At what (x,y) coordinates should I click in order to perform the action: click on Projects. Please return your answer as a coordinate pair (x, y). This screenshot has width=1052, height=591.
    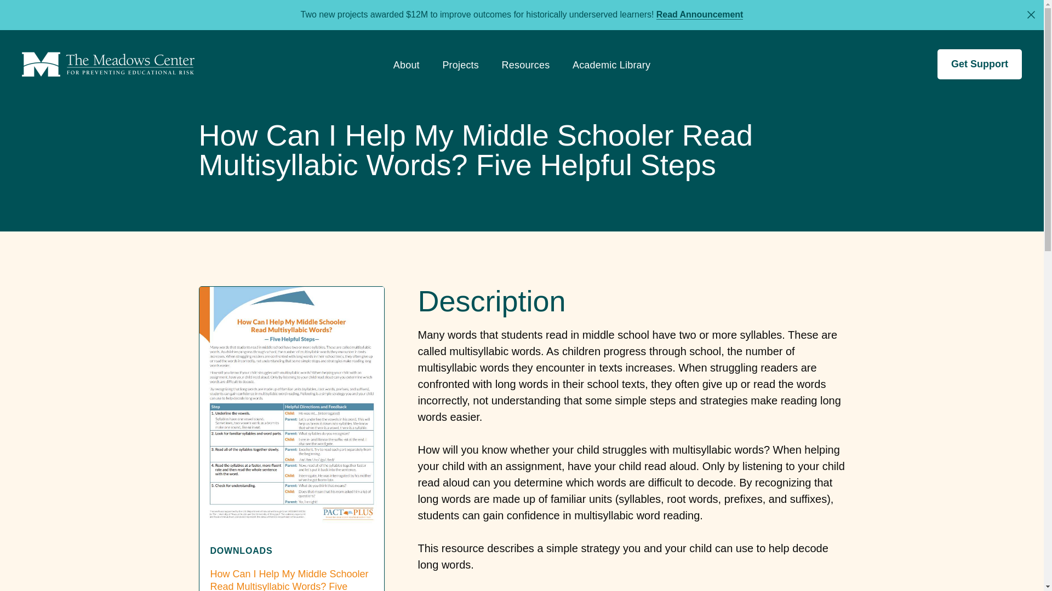
    Looking at the image, I should click on (460, 69).